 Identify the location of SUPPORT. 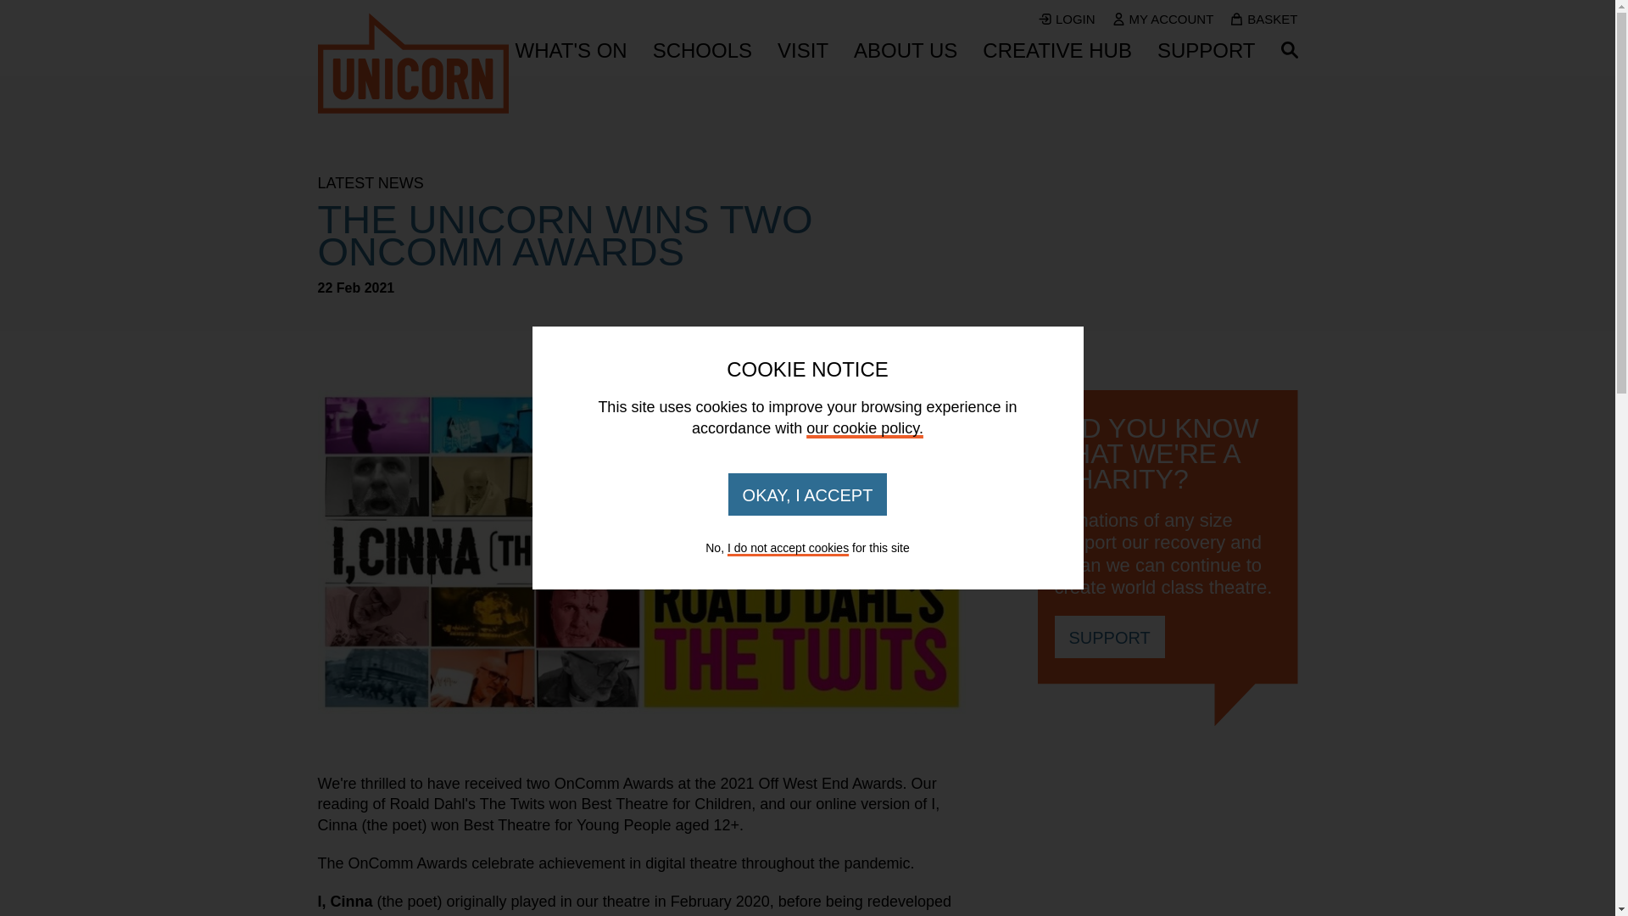
(1110, 636).